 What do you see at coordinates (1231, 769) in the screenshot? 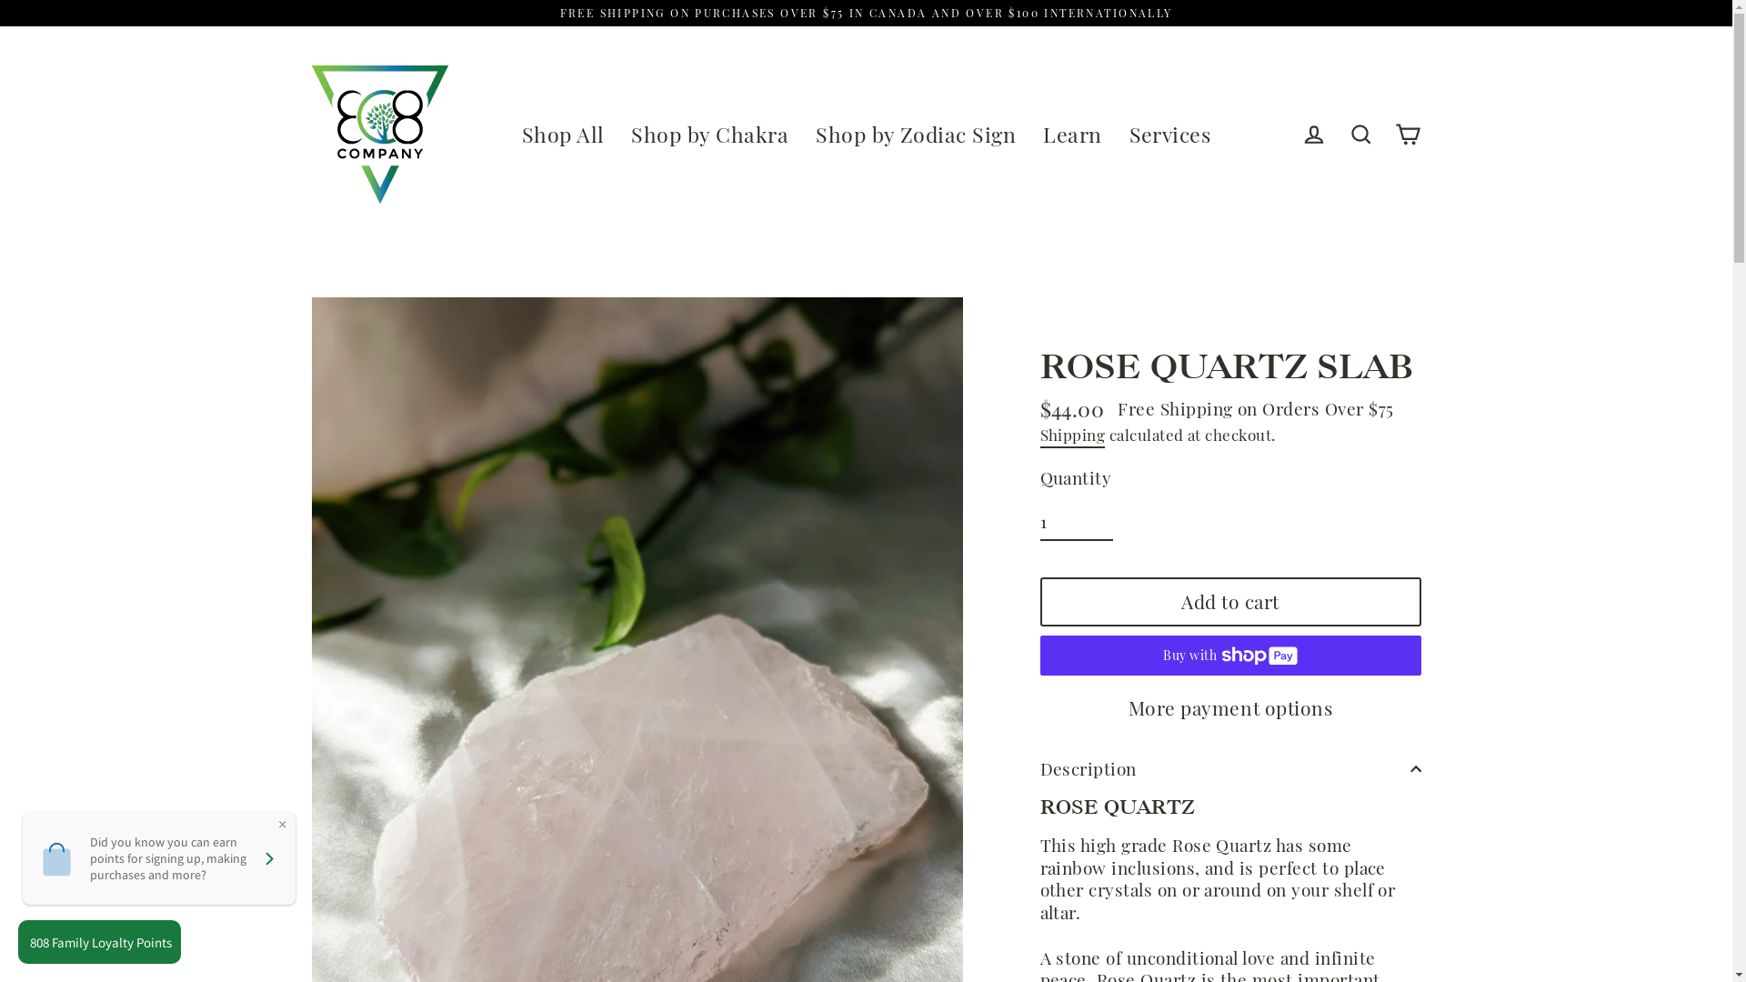
I see `Description` at bounding box center [1231, 769].